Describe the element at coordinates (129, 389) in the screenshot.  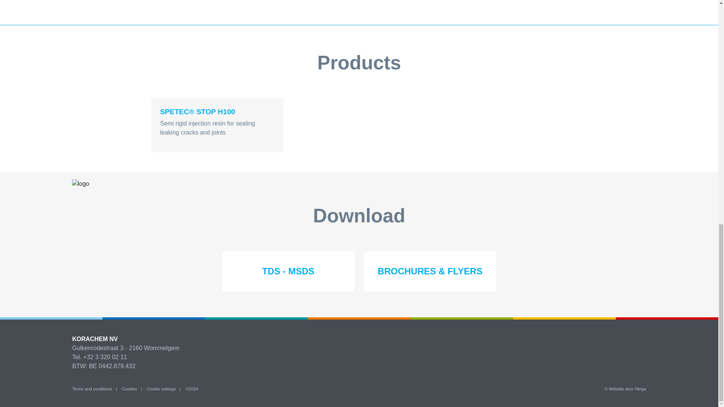
I see `Cookies` at that location.